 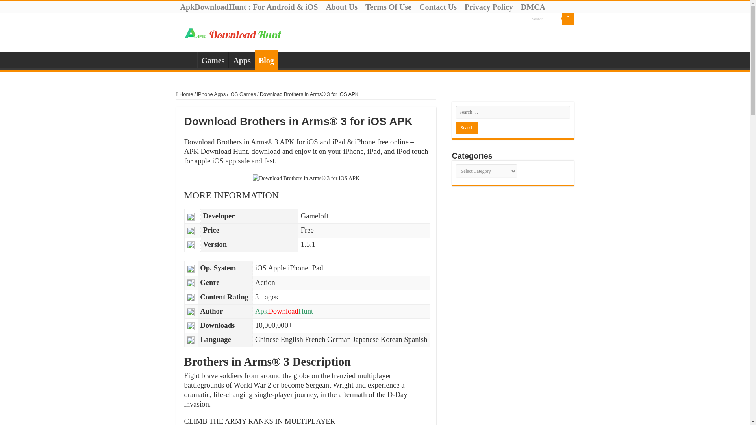 I want to click on Search, so click(x=467, y=128).